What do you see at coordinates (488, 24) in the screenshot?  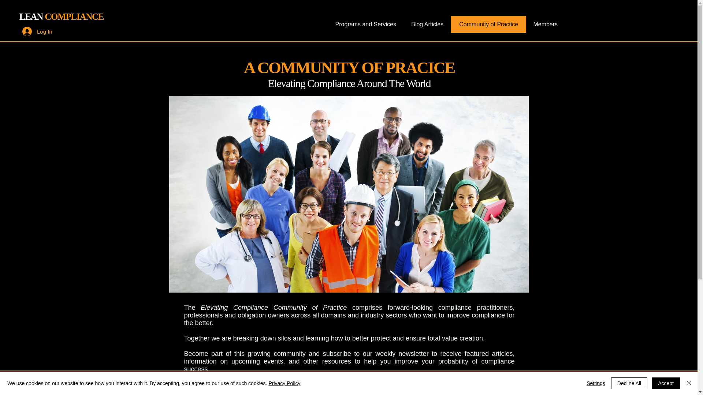 I see `Community of Practice` at bounding box center [488, 24].